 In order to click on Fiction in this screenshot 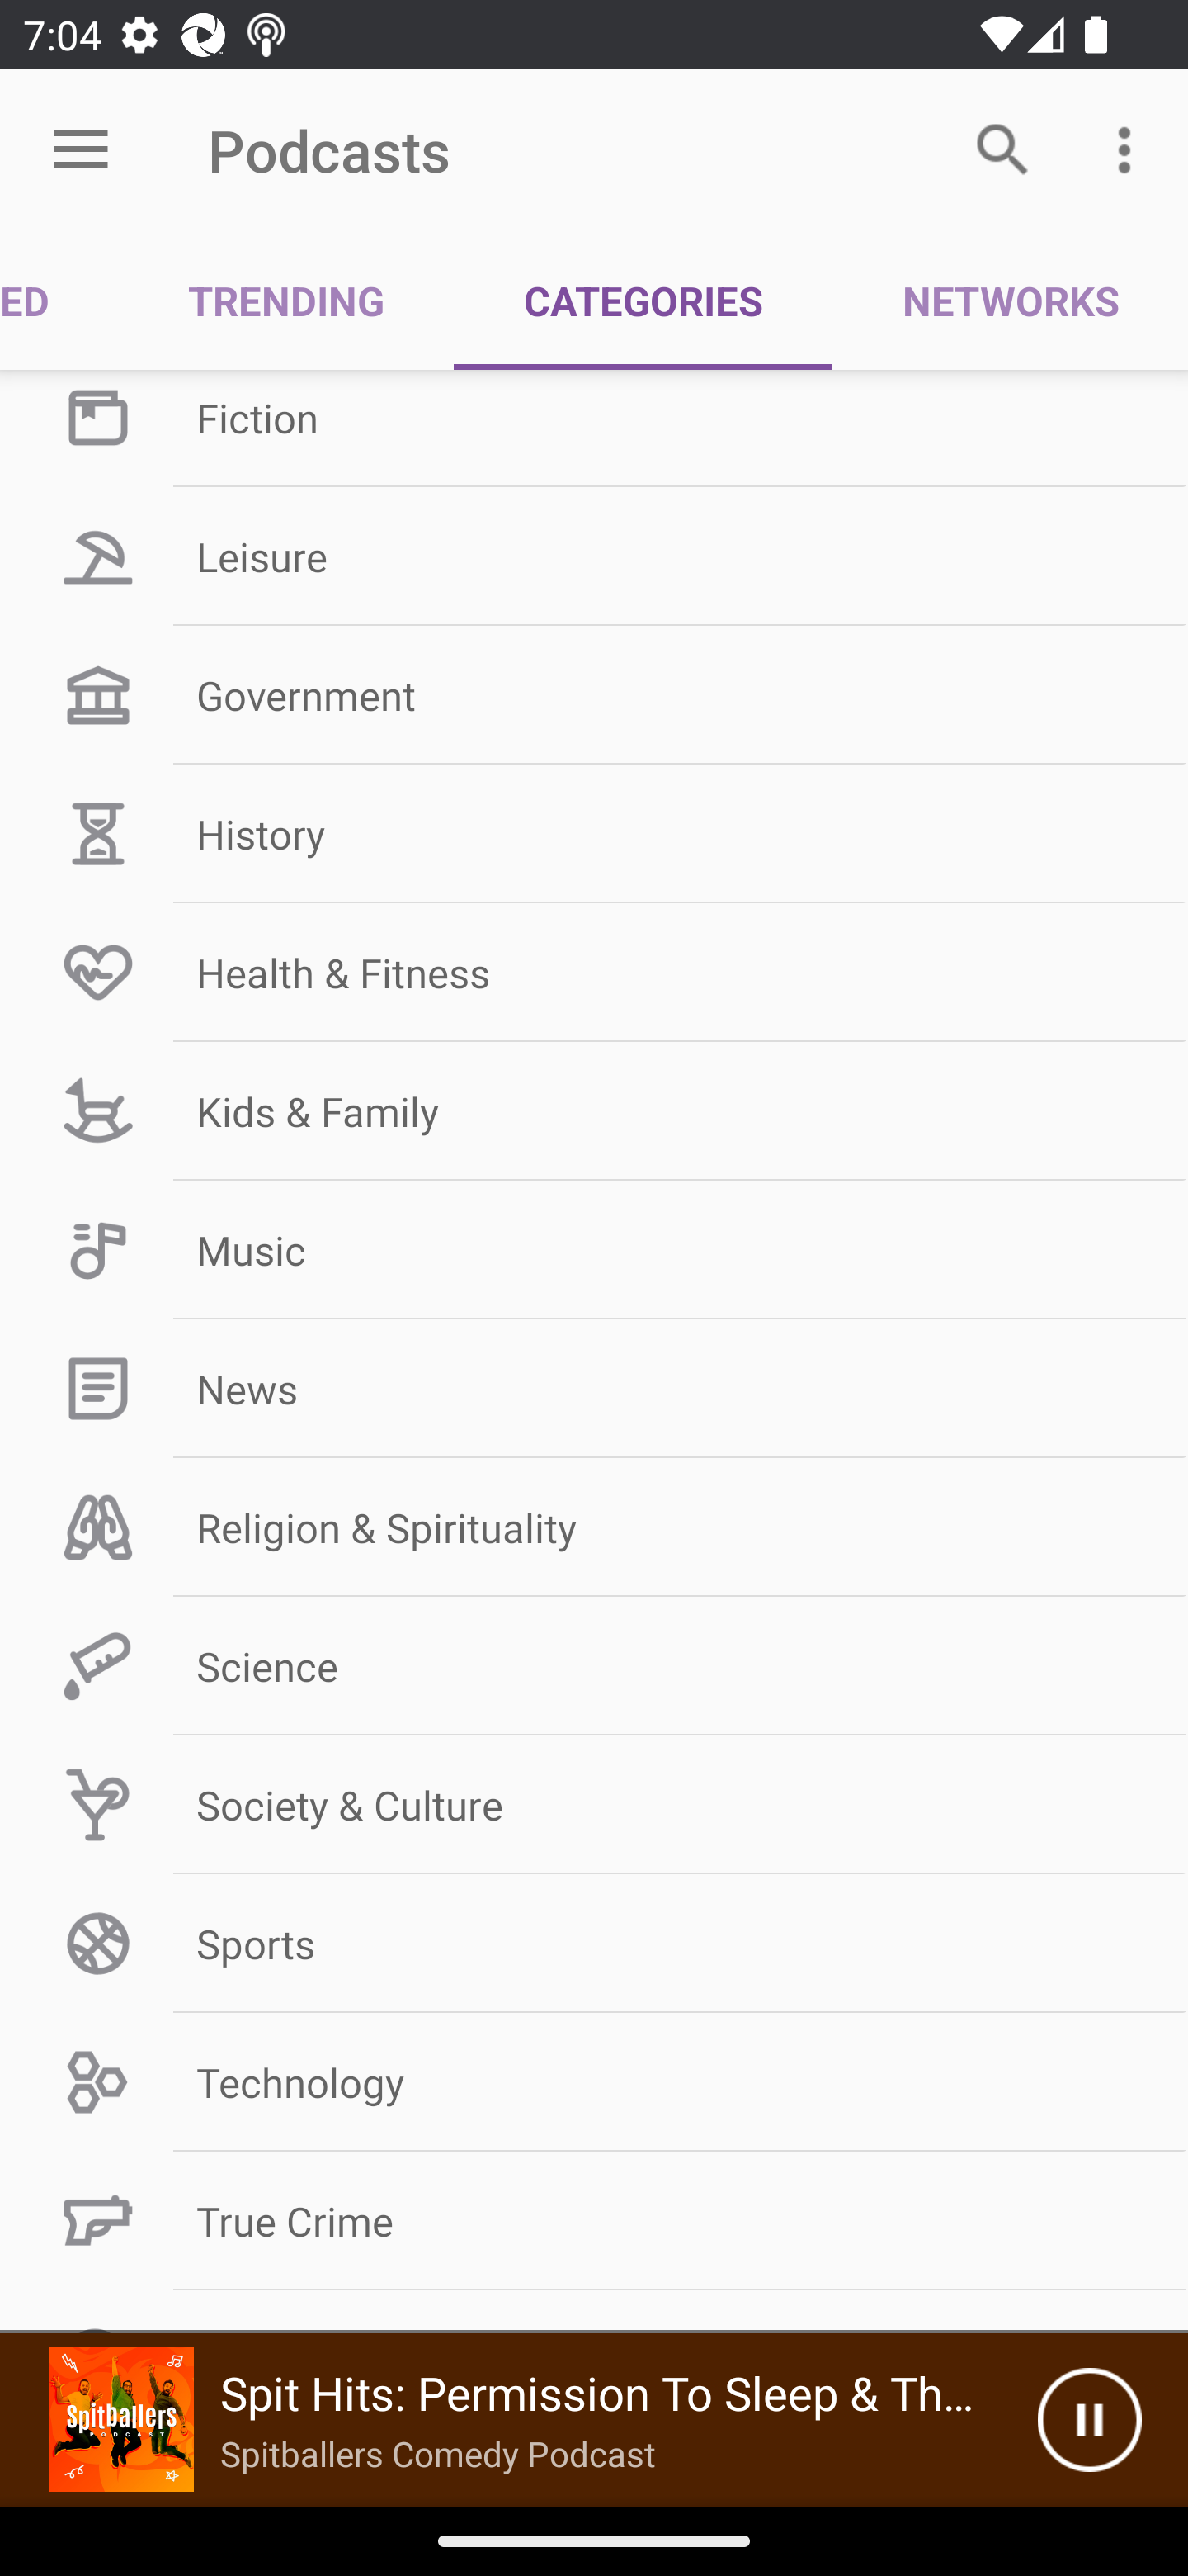, I will do `click(594, 429)`.